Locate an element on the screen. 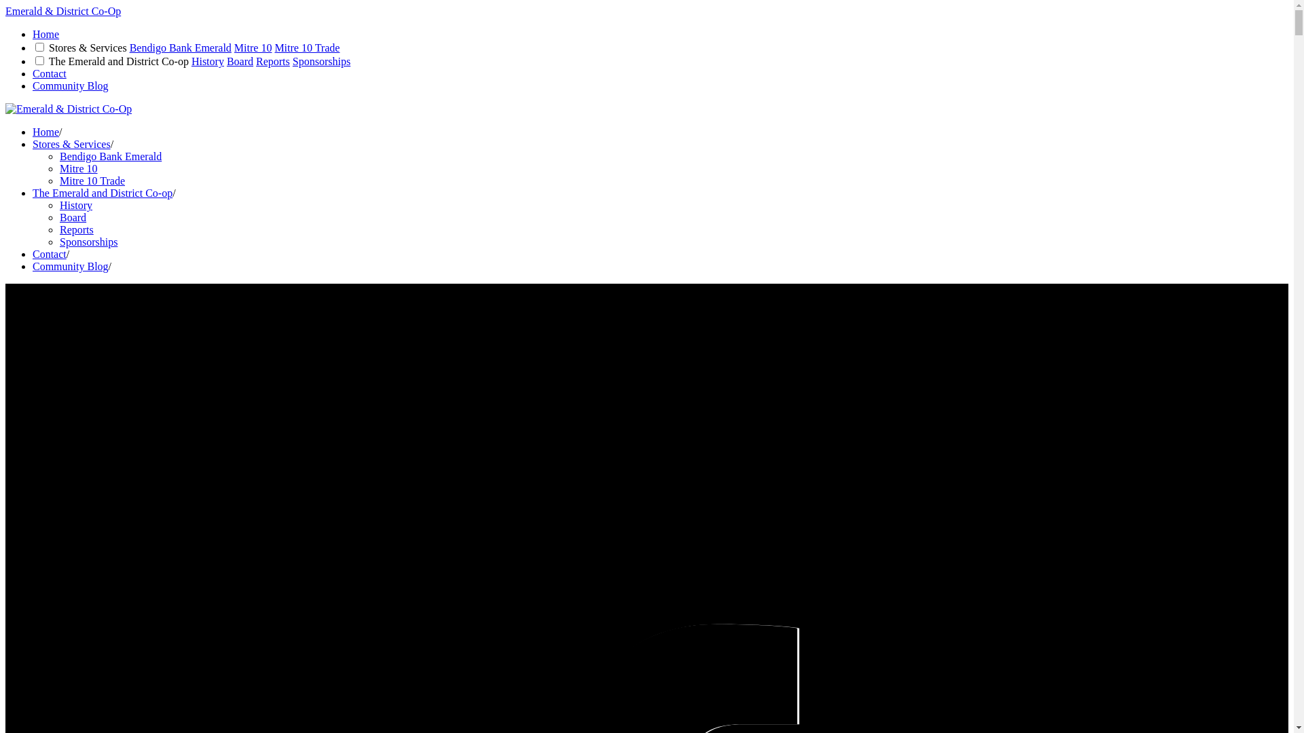 The width and height of the screenshot is (1304, 733). Mitre 10 Trade is located at coordinates (307, 48).